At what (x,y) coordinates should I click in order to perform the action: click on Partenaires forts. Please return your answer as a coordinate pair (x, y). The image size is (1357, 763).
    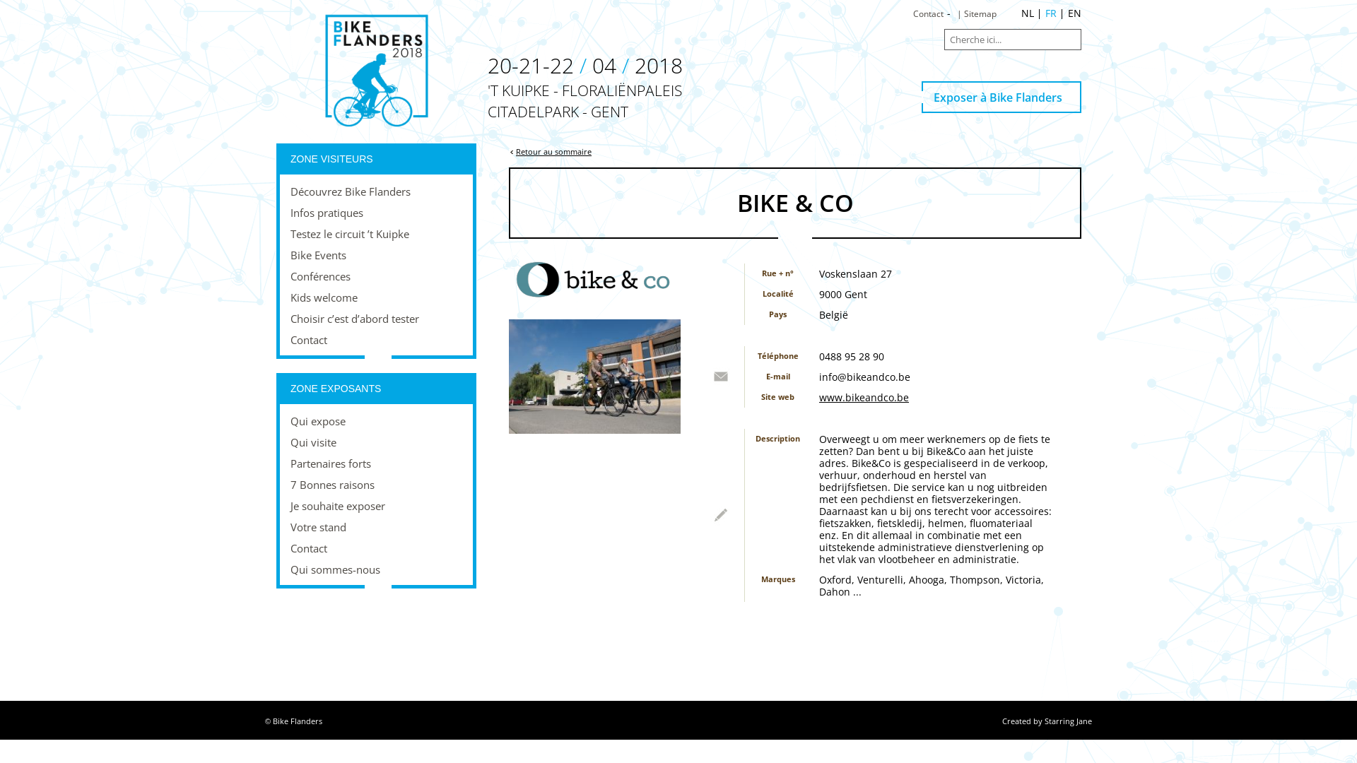
    Looking at the image, I should click on (376, 463).